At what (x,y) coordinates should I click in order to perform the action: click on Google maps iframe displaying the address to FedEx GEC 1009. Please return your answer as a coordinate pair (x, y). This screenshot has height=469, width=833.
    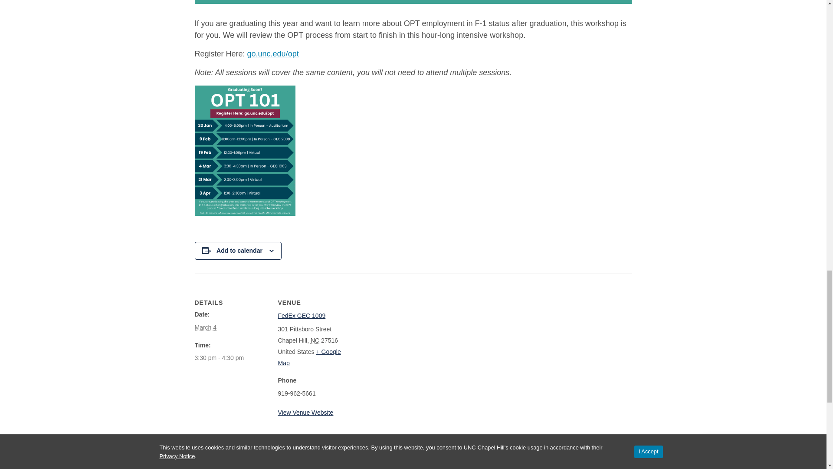
    Looking at the image, I should click on (406, 334).